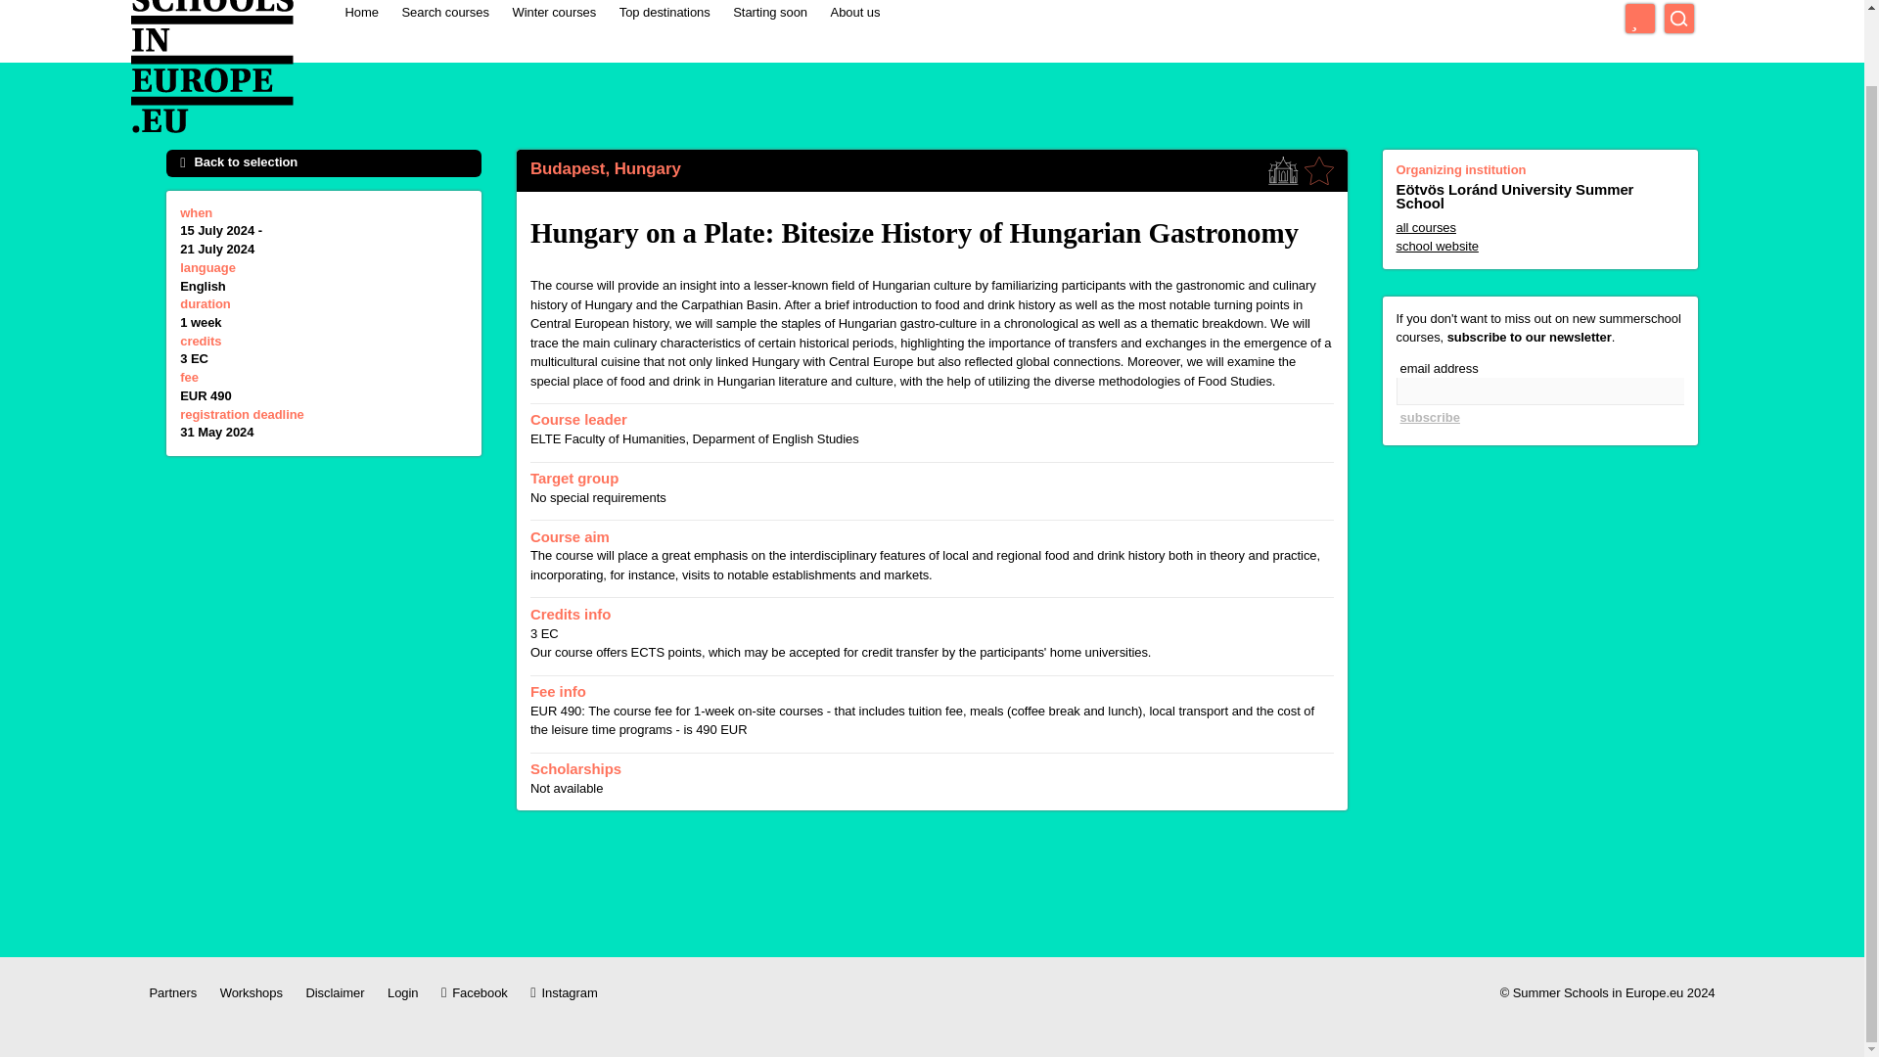  I want to click on subscribe, so click(1429, 417).